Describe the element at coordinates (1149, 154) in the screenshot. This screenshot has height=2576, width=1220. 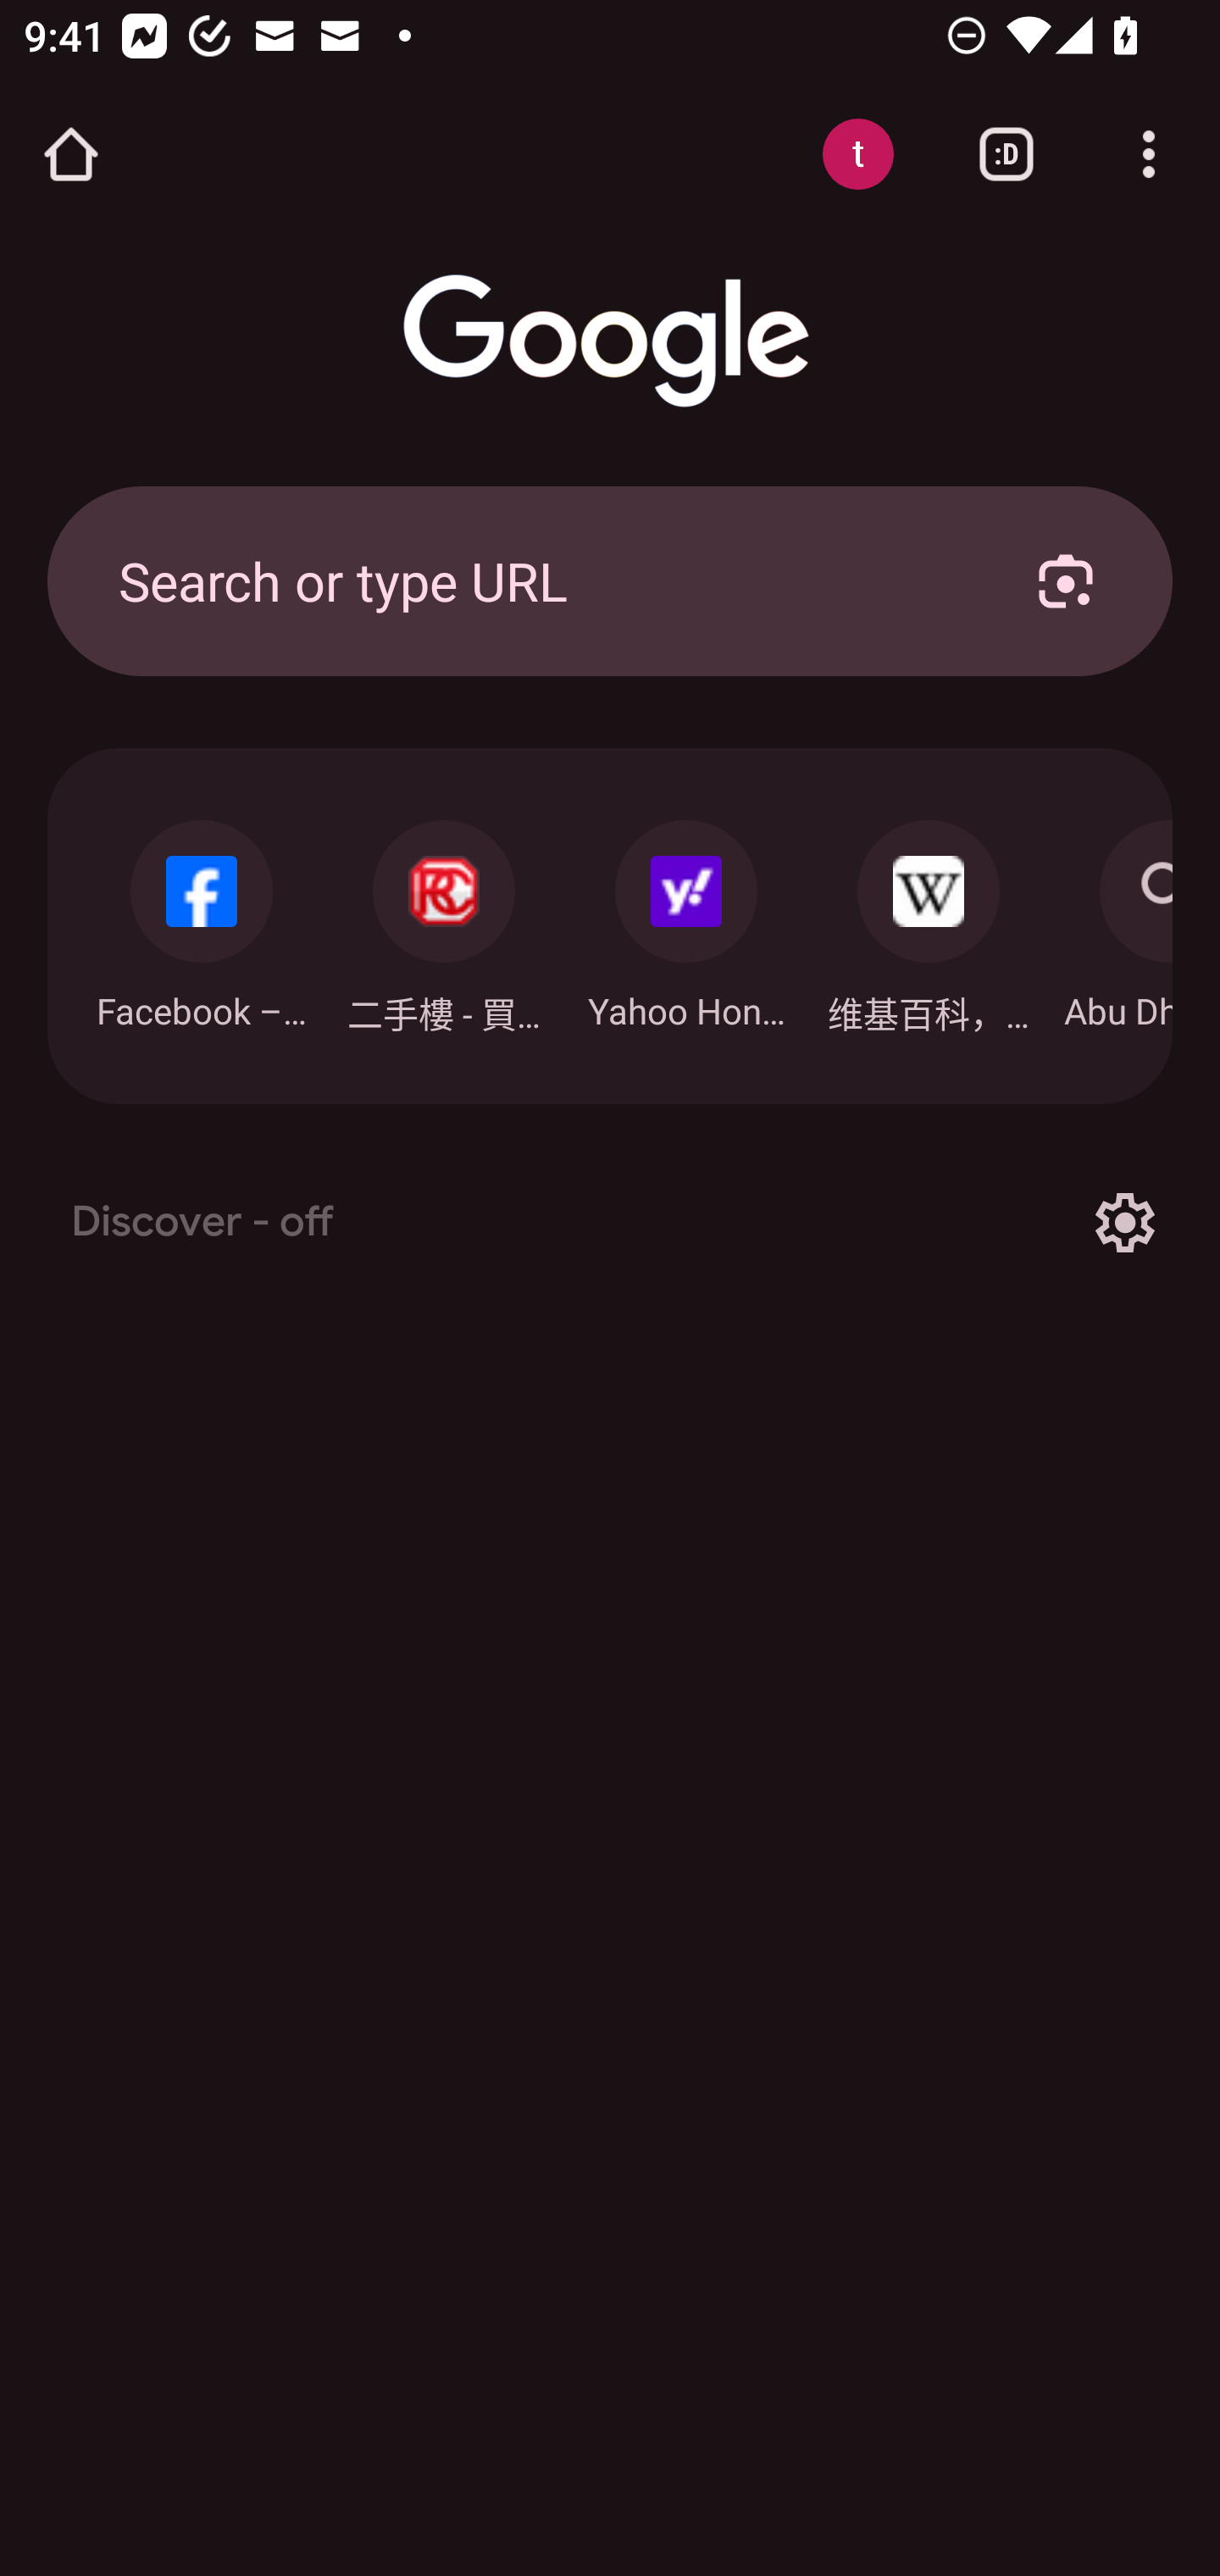
I see `Customize and control Google Chrome` at that location.